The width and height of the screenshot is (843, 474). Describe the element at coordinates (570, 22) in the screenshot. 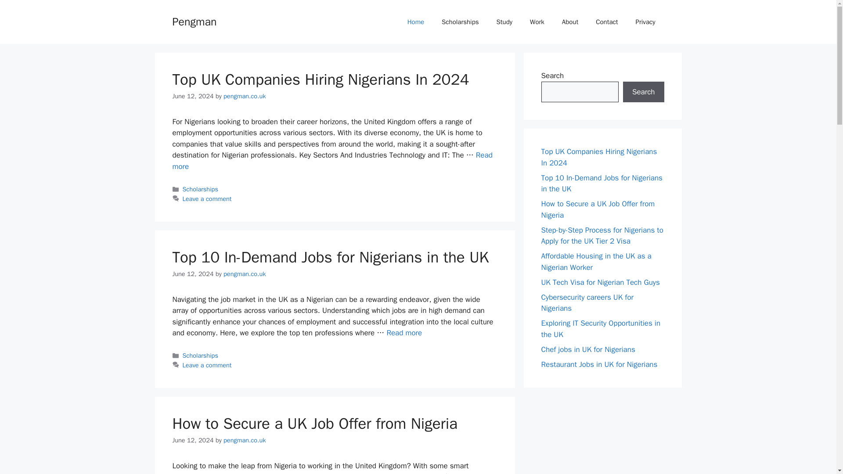

I see `About` at that location.